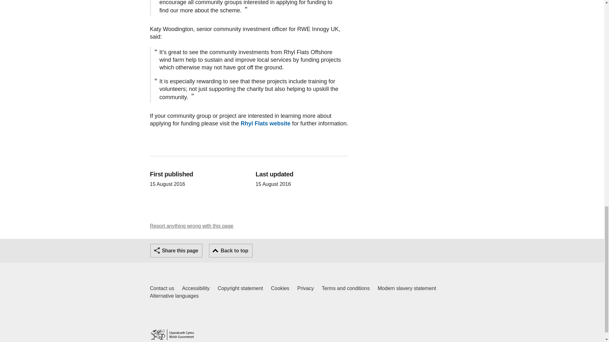 The width and height of the screenshot is (609, 342). What do you see at coordinates (346, 288) in the screenshot?
I see `Accessibility` at bounding box center [346, 288].